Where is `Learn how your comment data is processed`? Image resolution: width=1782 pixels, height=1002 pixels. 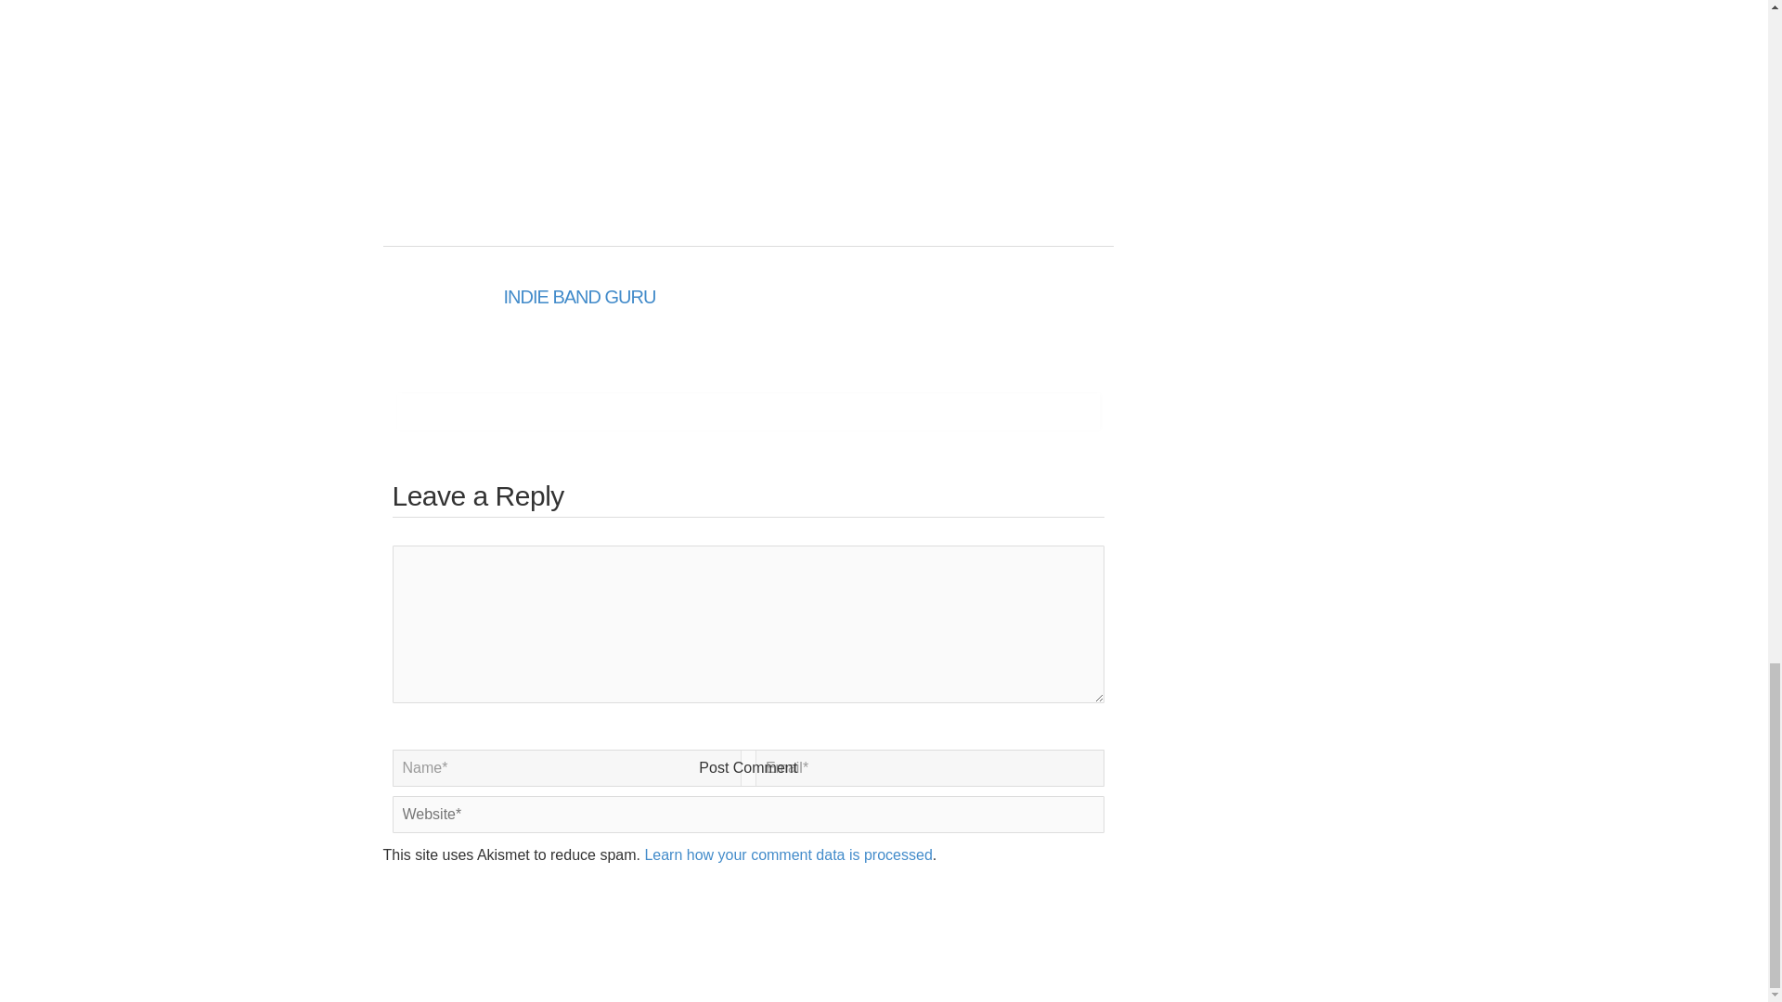 Learn how your comment data is processed is located at coordinates (787, 854).